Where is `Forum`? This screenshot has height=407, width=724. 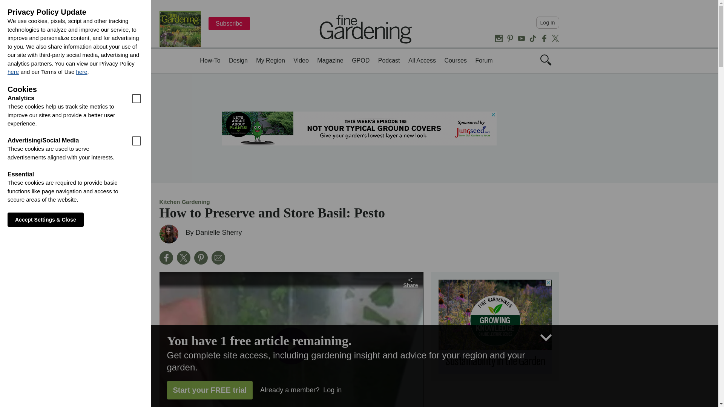 Forum is located at coordinates (483, 60).